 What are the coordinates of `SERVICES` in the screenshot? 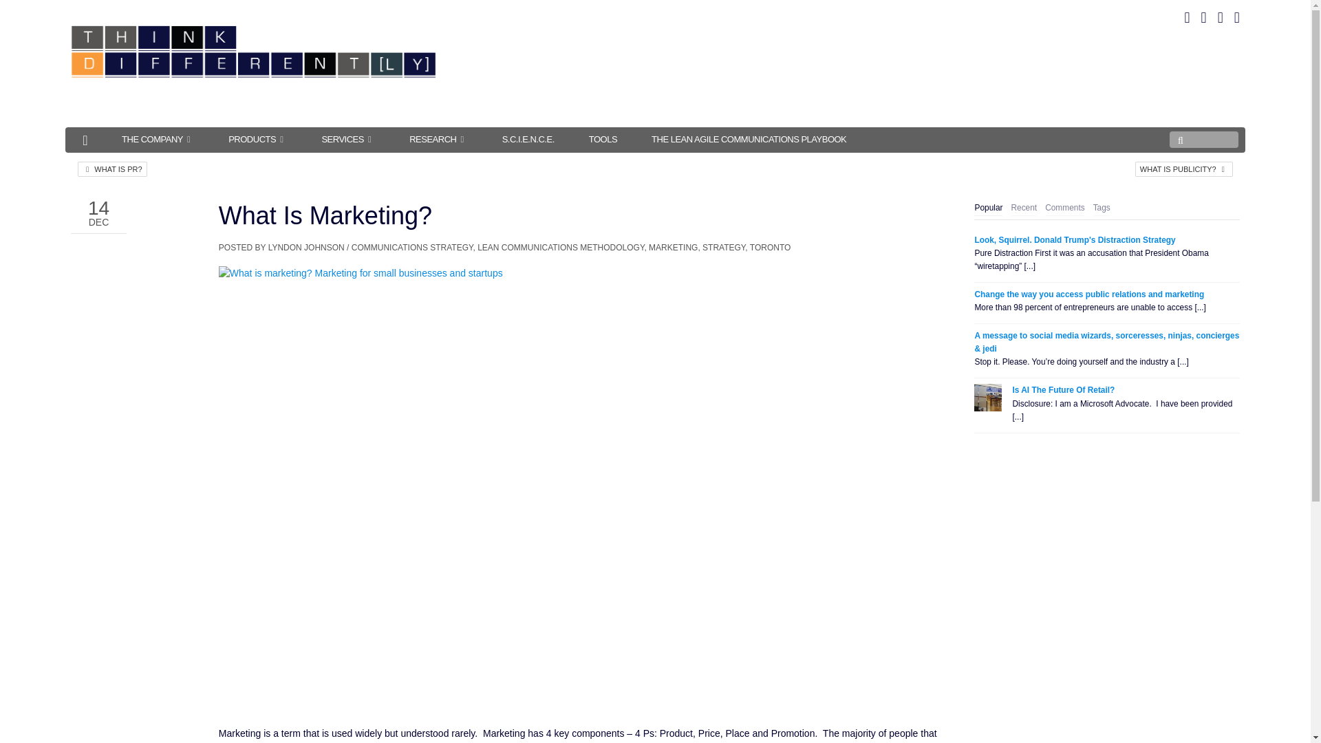 It's located at (348, 139).